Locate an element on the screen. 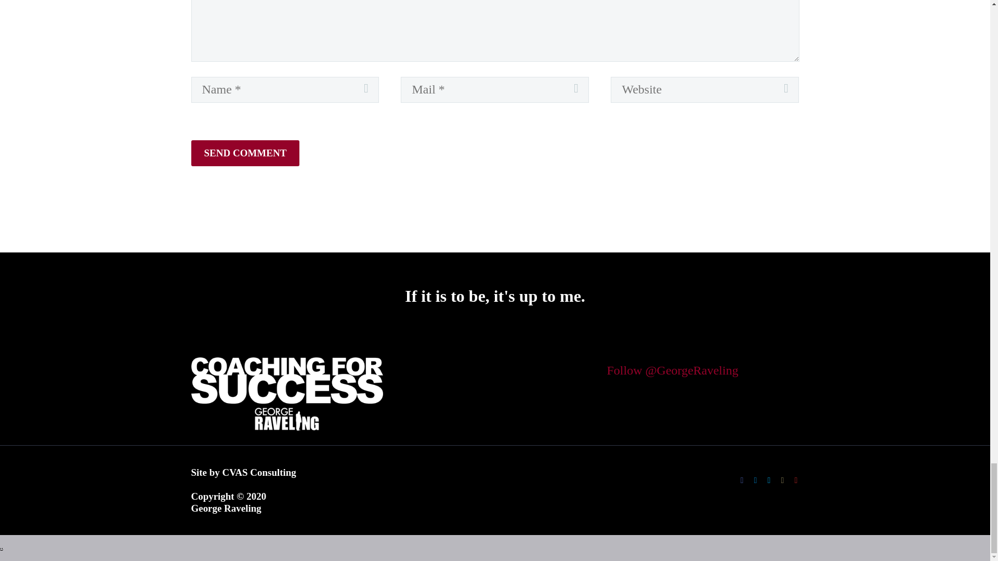  Facebook is located at coordinates (742, 480).